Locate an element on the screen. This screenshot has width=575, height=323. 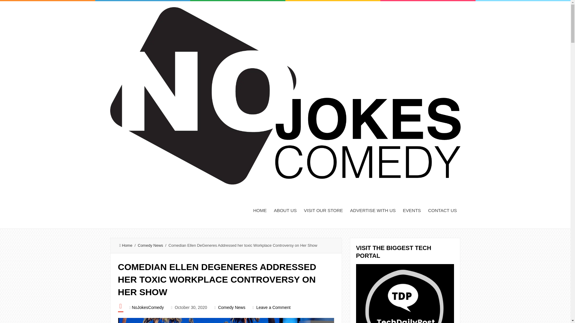
Posts by NoJokesComedy is located at coordinates (148, 307).